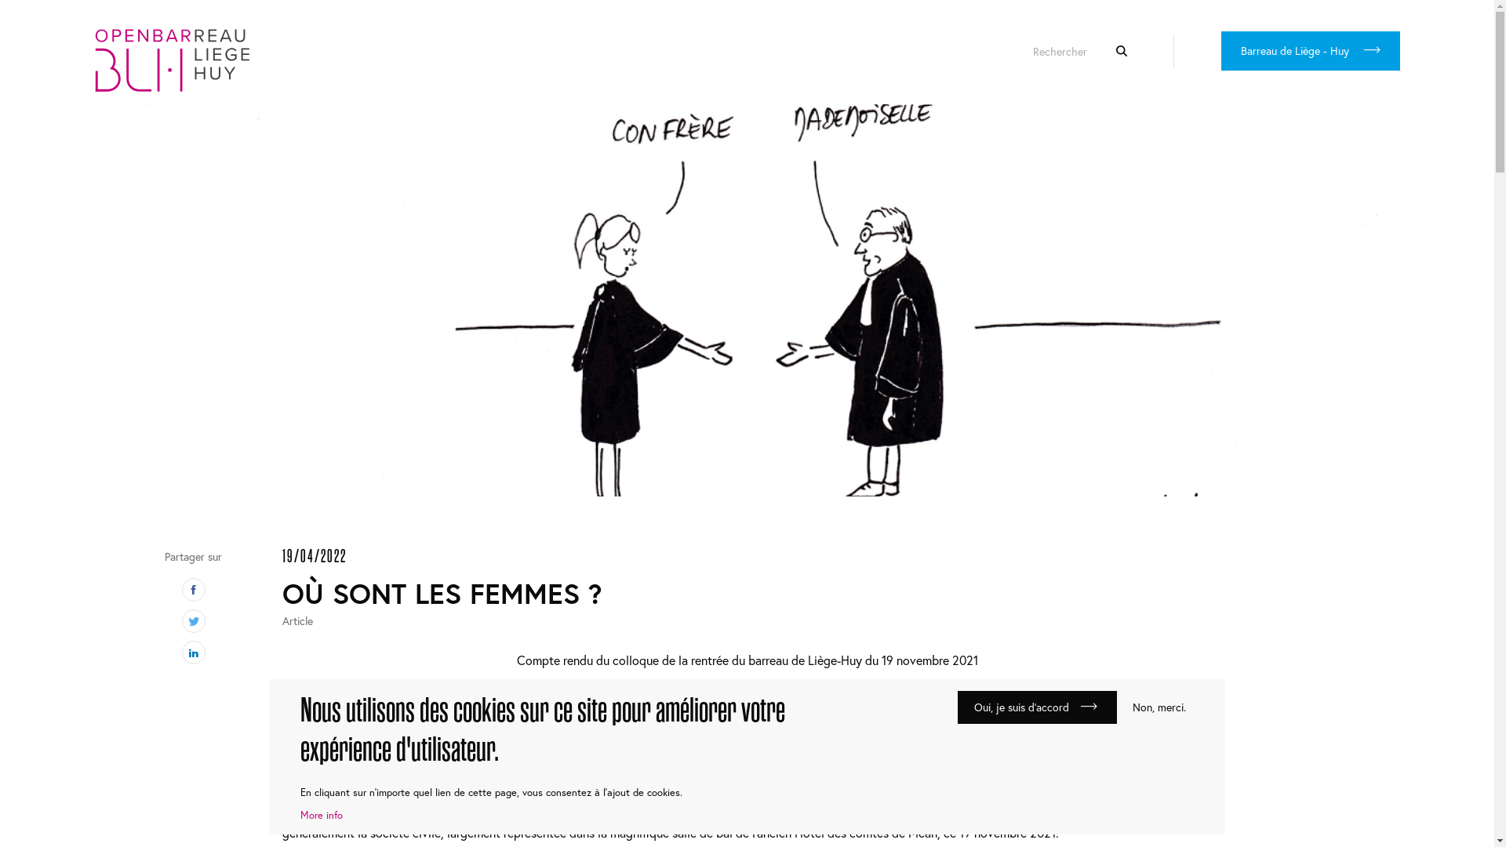  Describe the element at coordinates (1037, 707) in the screenshot. I see `Oui, je suis d'accord` at that location.